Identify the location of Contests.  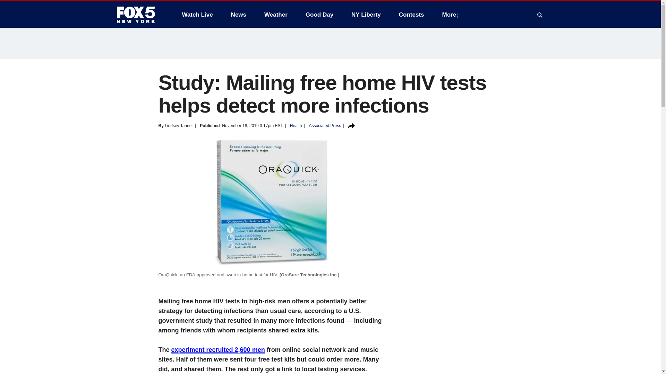
(411, 15).